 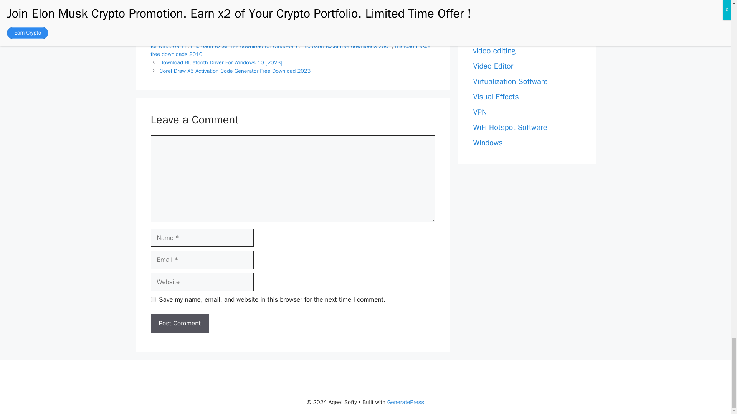 What do you see at coordinates (235, 71) in the screenshot?
I see `Corel Draw X5 Activation Code Generator Free Download 2023` at bounding box center [235, 71].